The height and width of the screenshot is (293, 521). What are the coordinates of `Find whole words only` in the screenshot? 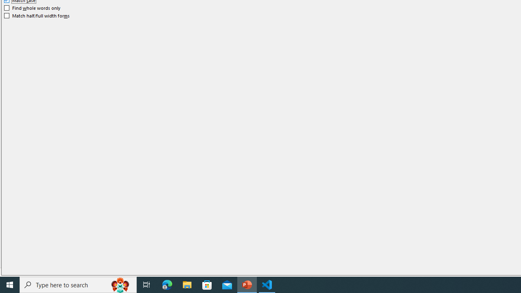 It's located at (33, 8).